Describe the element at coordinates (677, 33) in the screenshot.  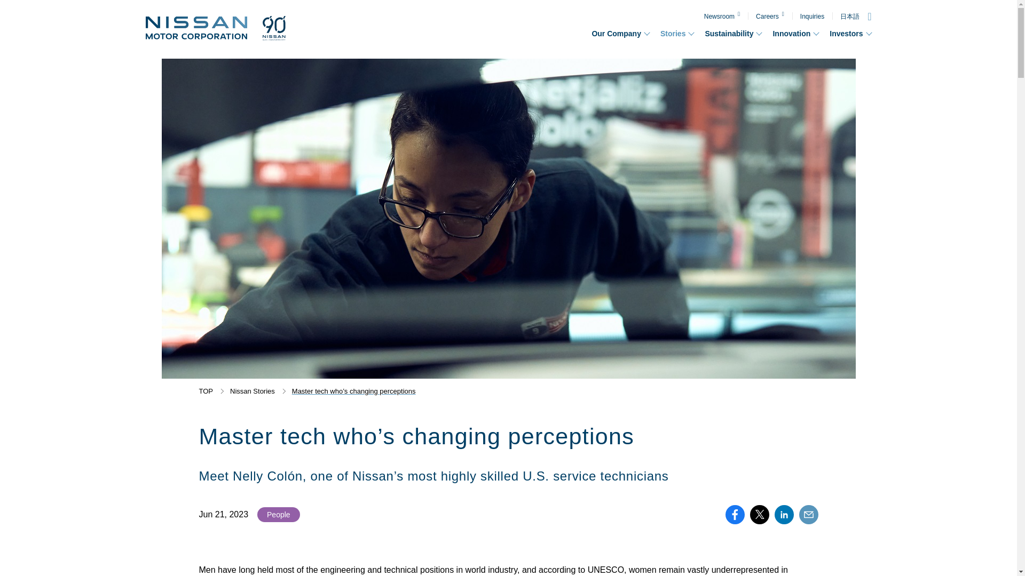
I see `Stories` at that location.